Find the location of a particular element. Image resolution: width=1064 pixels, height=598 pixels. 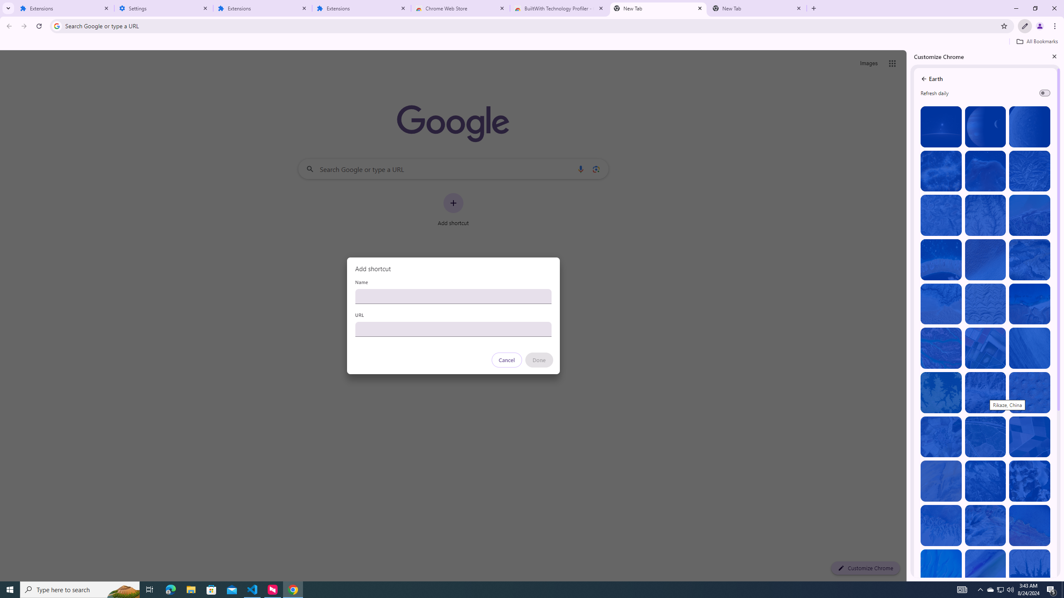

Chrome Web Store is located at coordinates (461, 8).